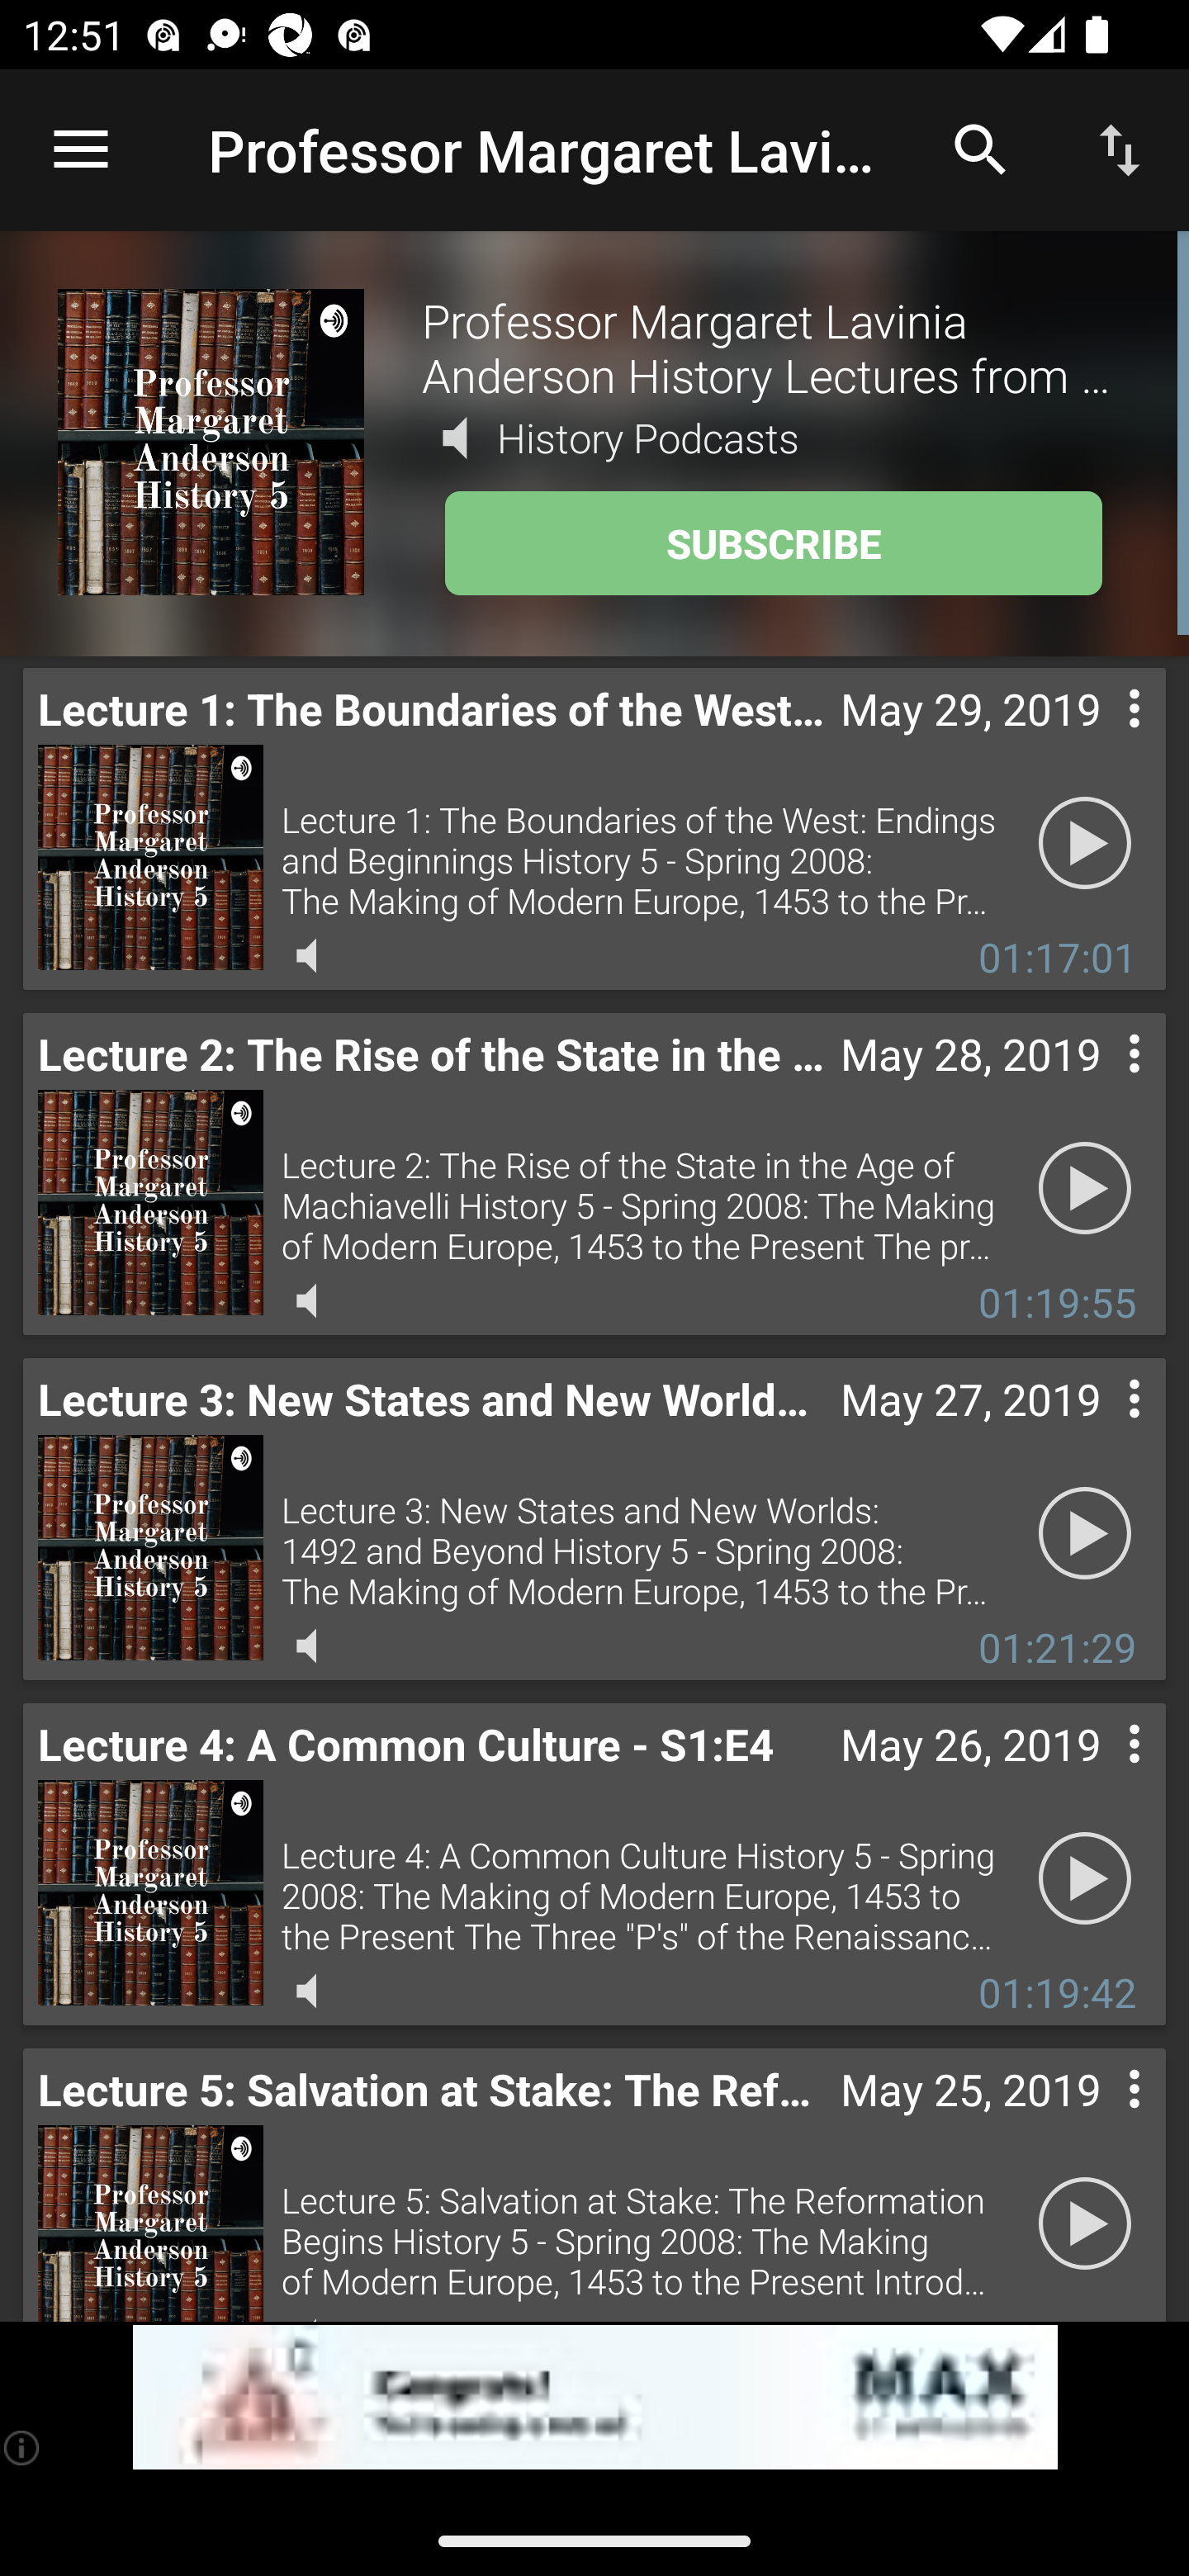  I want to click on Search, so click(981, 149).